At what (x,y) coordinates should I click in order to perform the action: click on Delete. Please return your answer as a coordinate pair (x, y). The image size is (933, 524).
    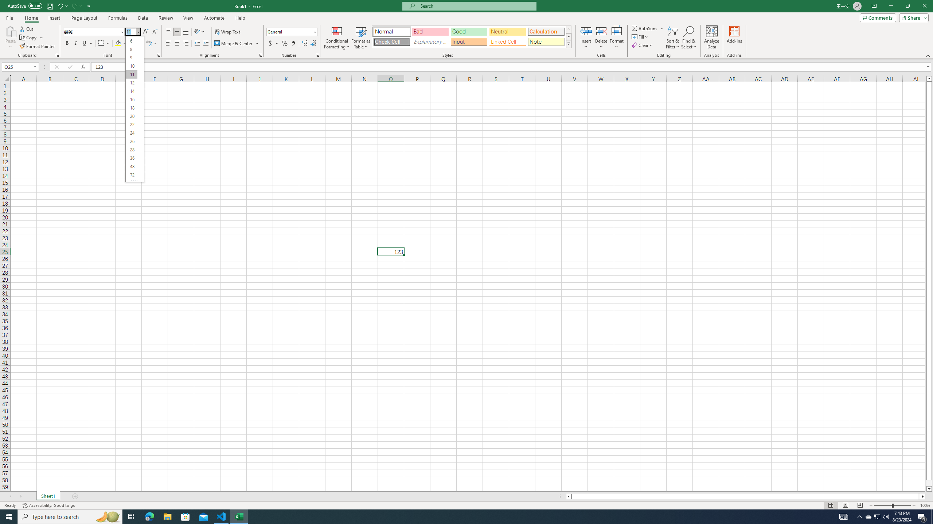
    Looking at the image, I should click on (601, 37).